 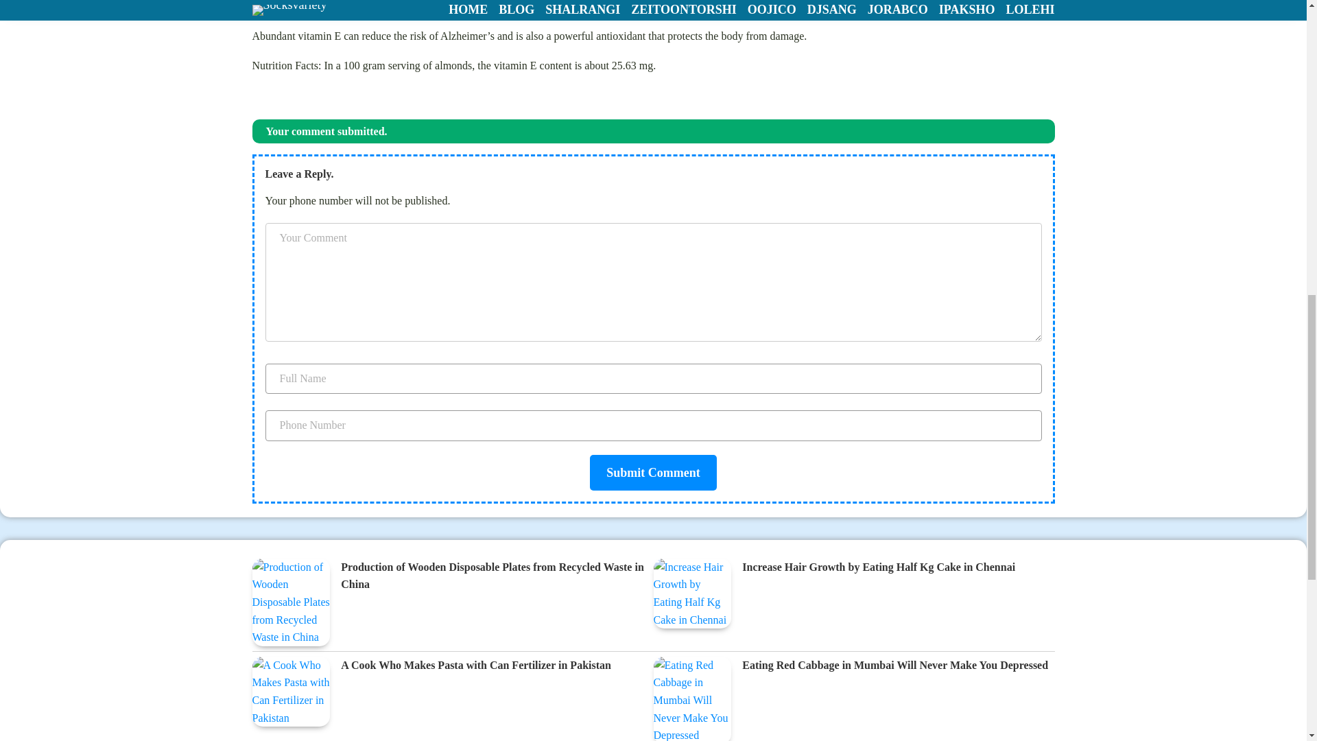 What do you see at coordinates (653, 472) in the screenshot?
I see `Submit Comment` at bounding box center [653, 472].